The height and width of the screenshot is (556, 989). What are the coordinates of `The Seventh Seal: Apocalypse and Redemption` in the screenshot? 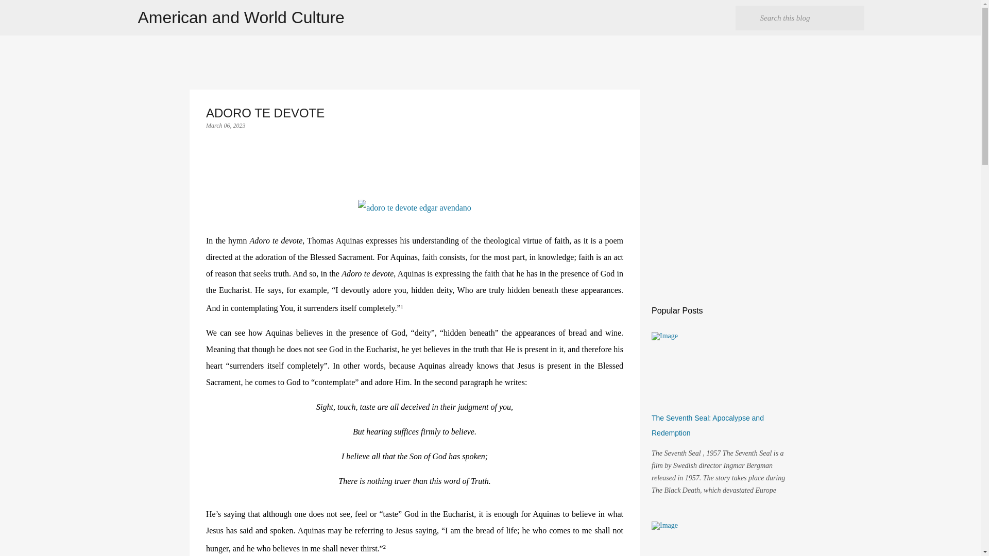 It's located at (708, 425).